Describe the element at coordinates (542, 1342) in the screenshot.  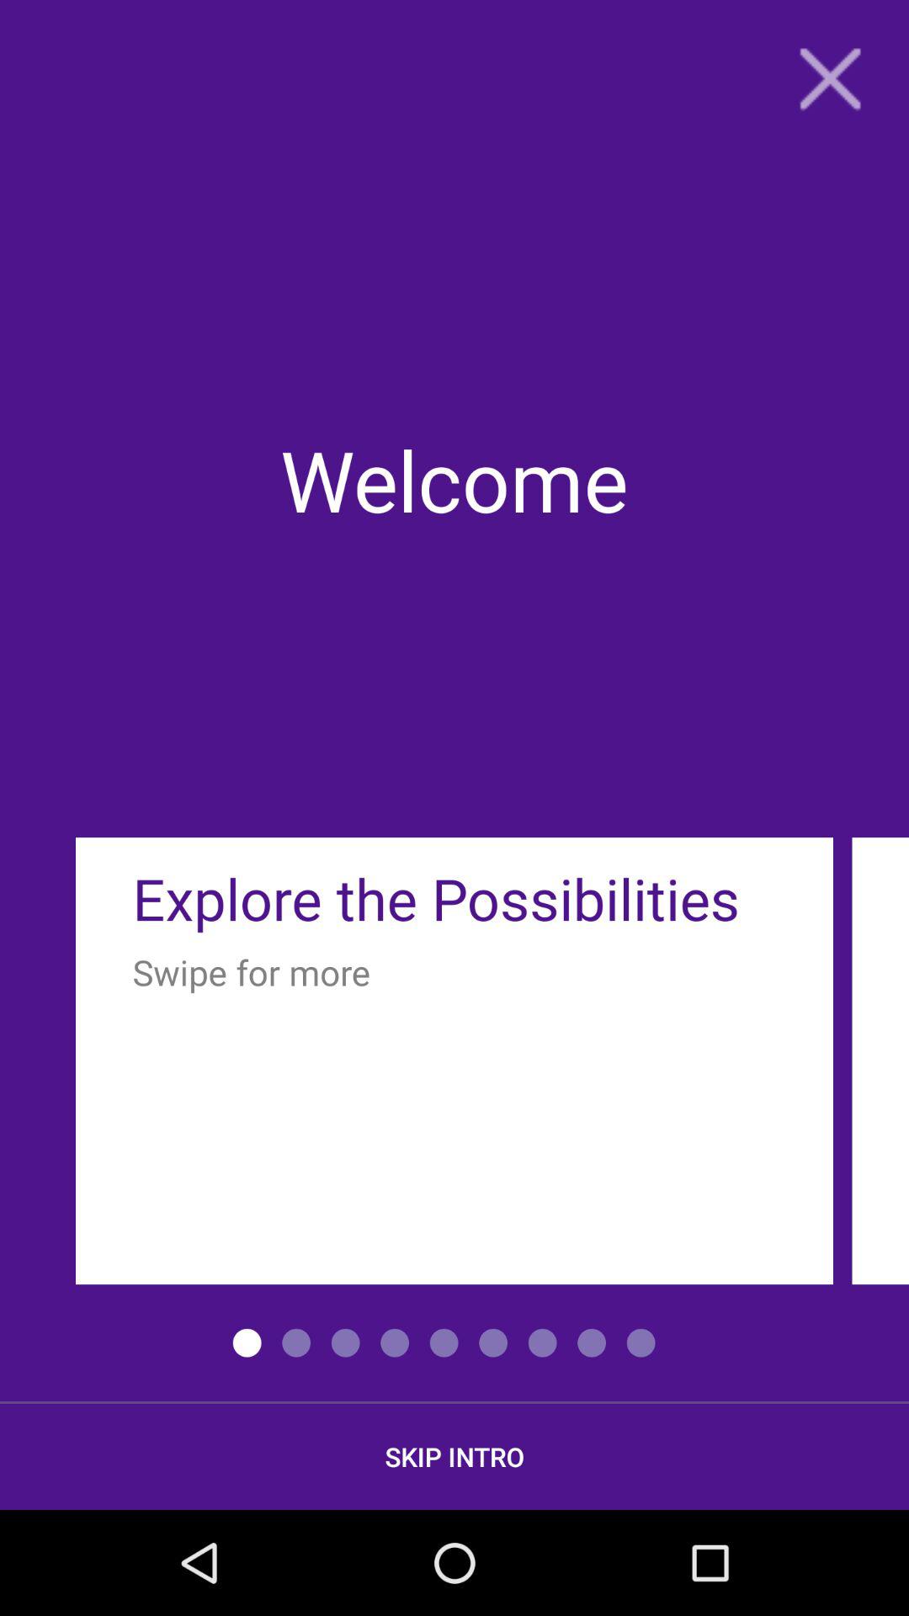
I see `click on the last but second button which is above skip intro` at that location.